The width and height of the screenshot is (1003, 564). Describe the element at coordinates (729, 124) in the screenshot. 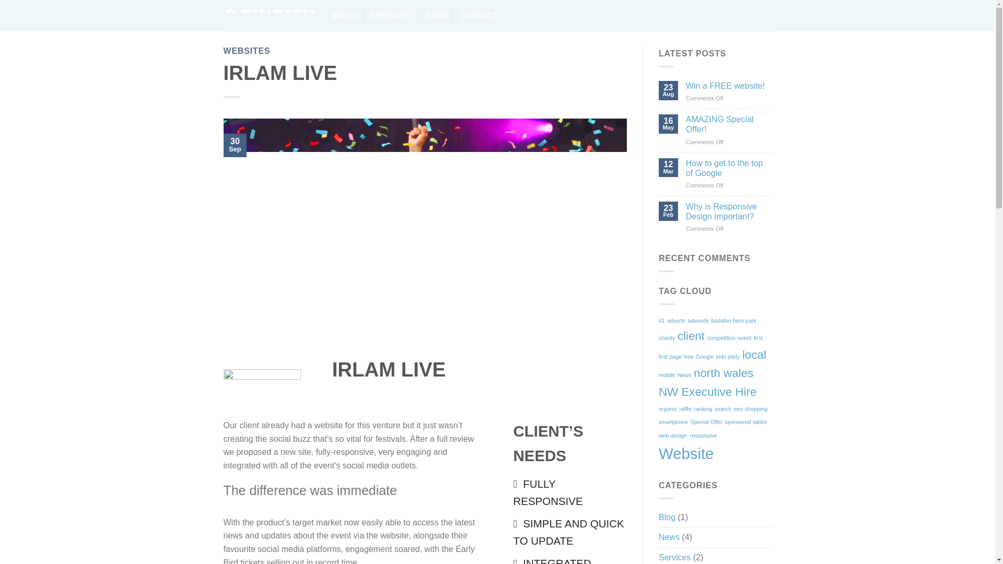

I see `AMAZING Special Offer!` at that location.